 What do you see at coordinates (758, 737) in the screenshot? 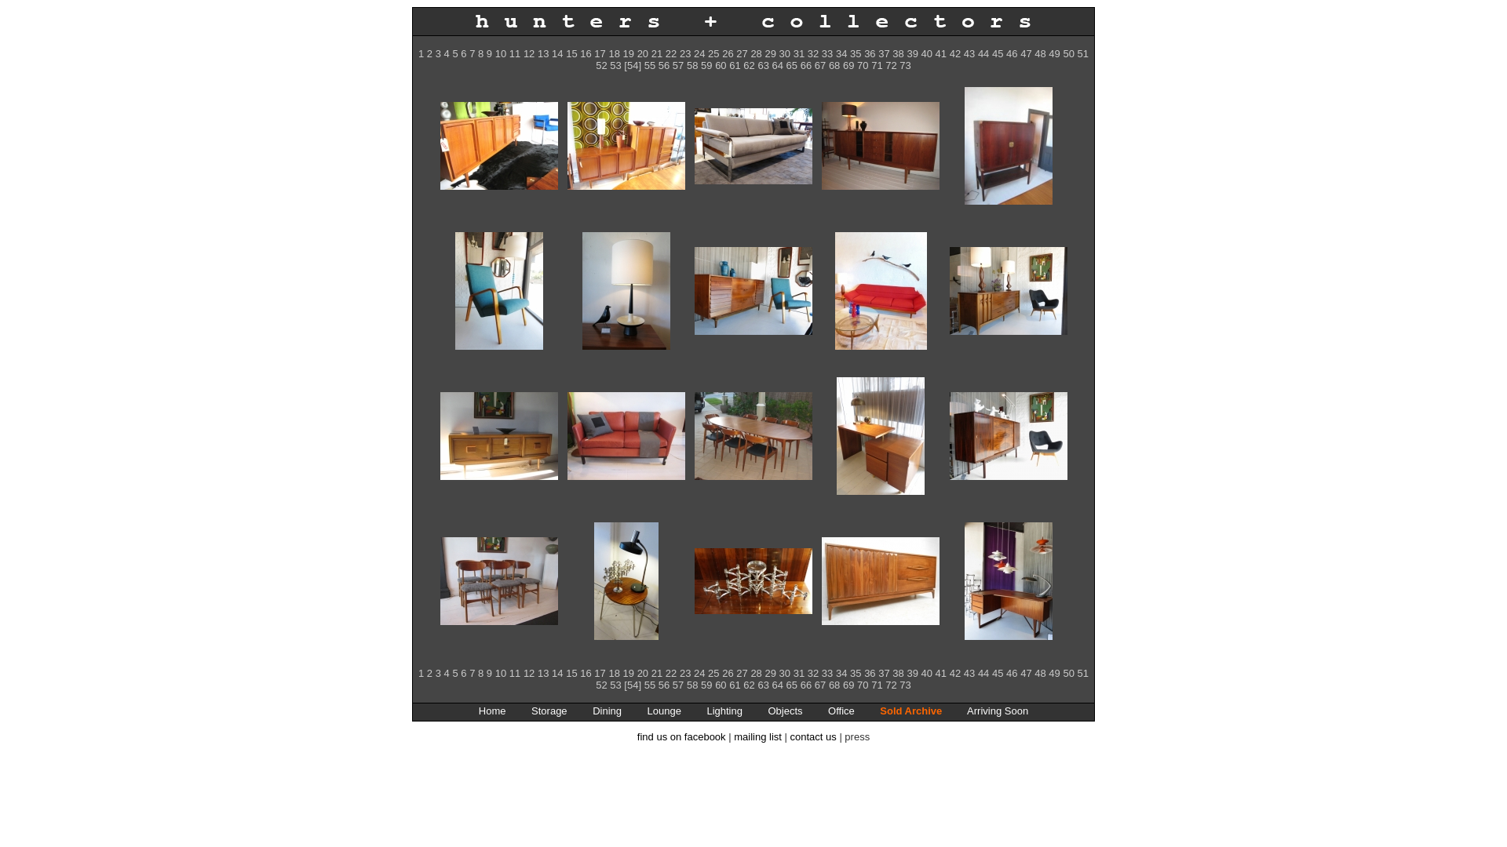
I see `mailing list` at bounding box center [758, 737].